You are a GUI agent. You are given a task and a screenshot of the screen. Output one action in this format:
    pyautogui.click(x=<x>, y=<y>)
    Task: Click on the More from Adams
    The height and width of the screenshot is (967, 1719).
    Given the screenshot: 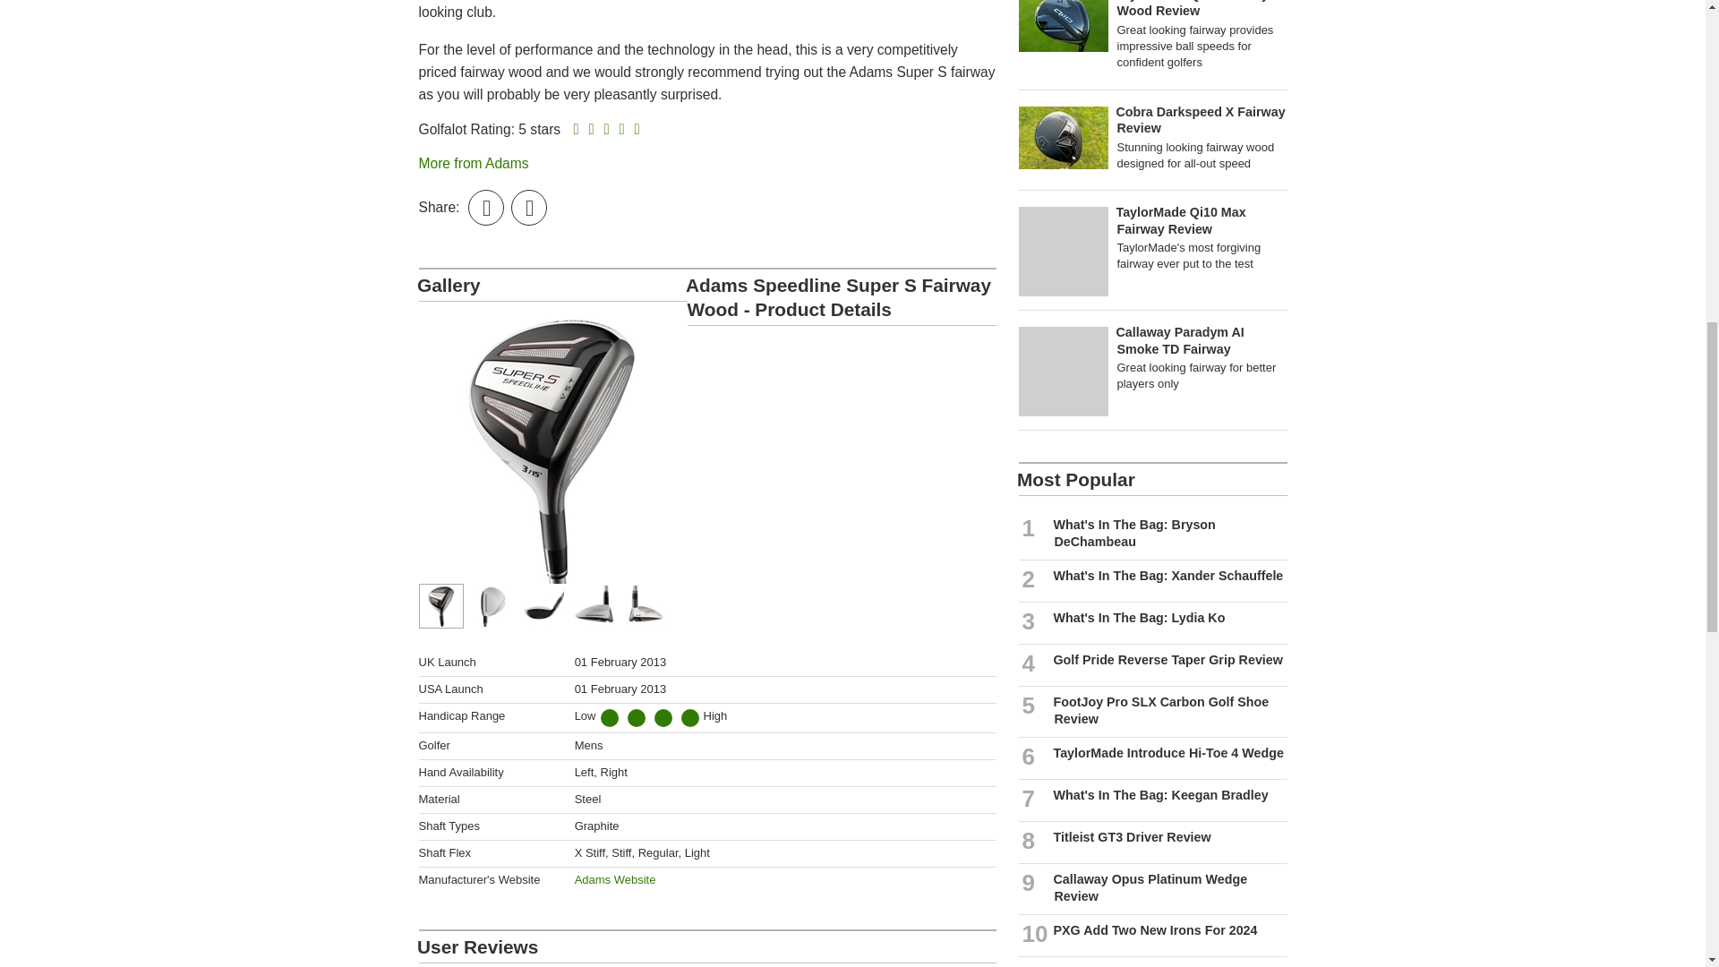 What is the action you would take?
    pyautogui.click(x=475, y=163)
    